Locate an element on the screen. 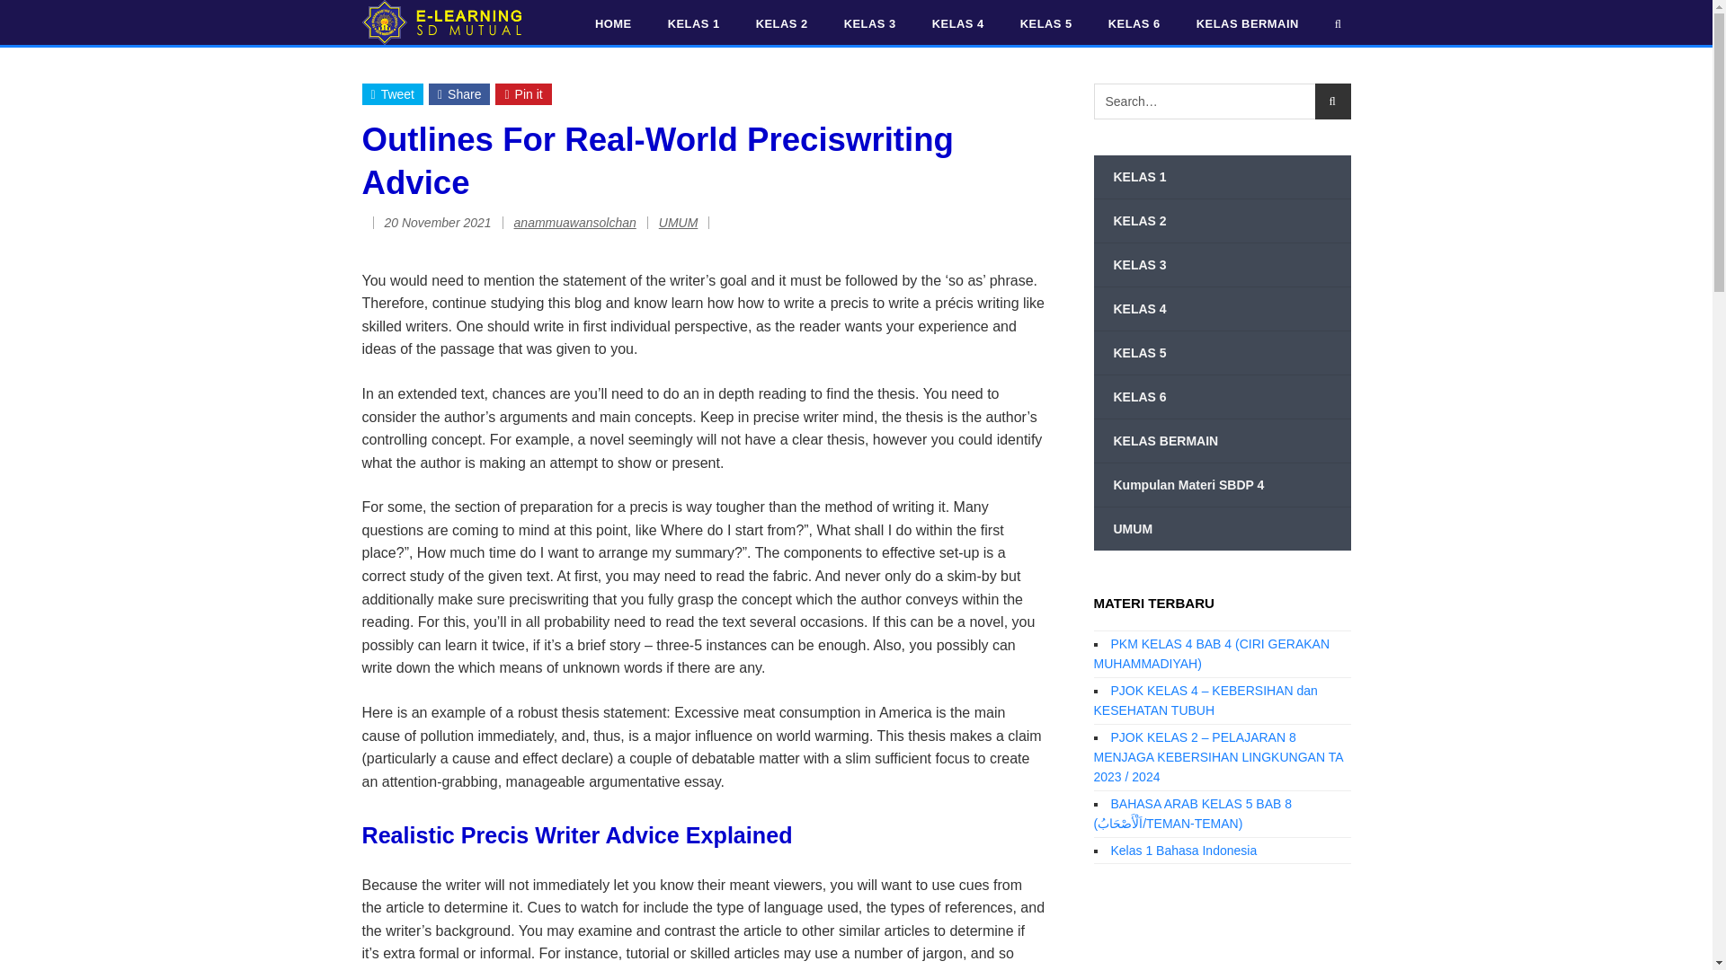 The image size is (1726, 970). Share is located at coordinates (458, 93).